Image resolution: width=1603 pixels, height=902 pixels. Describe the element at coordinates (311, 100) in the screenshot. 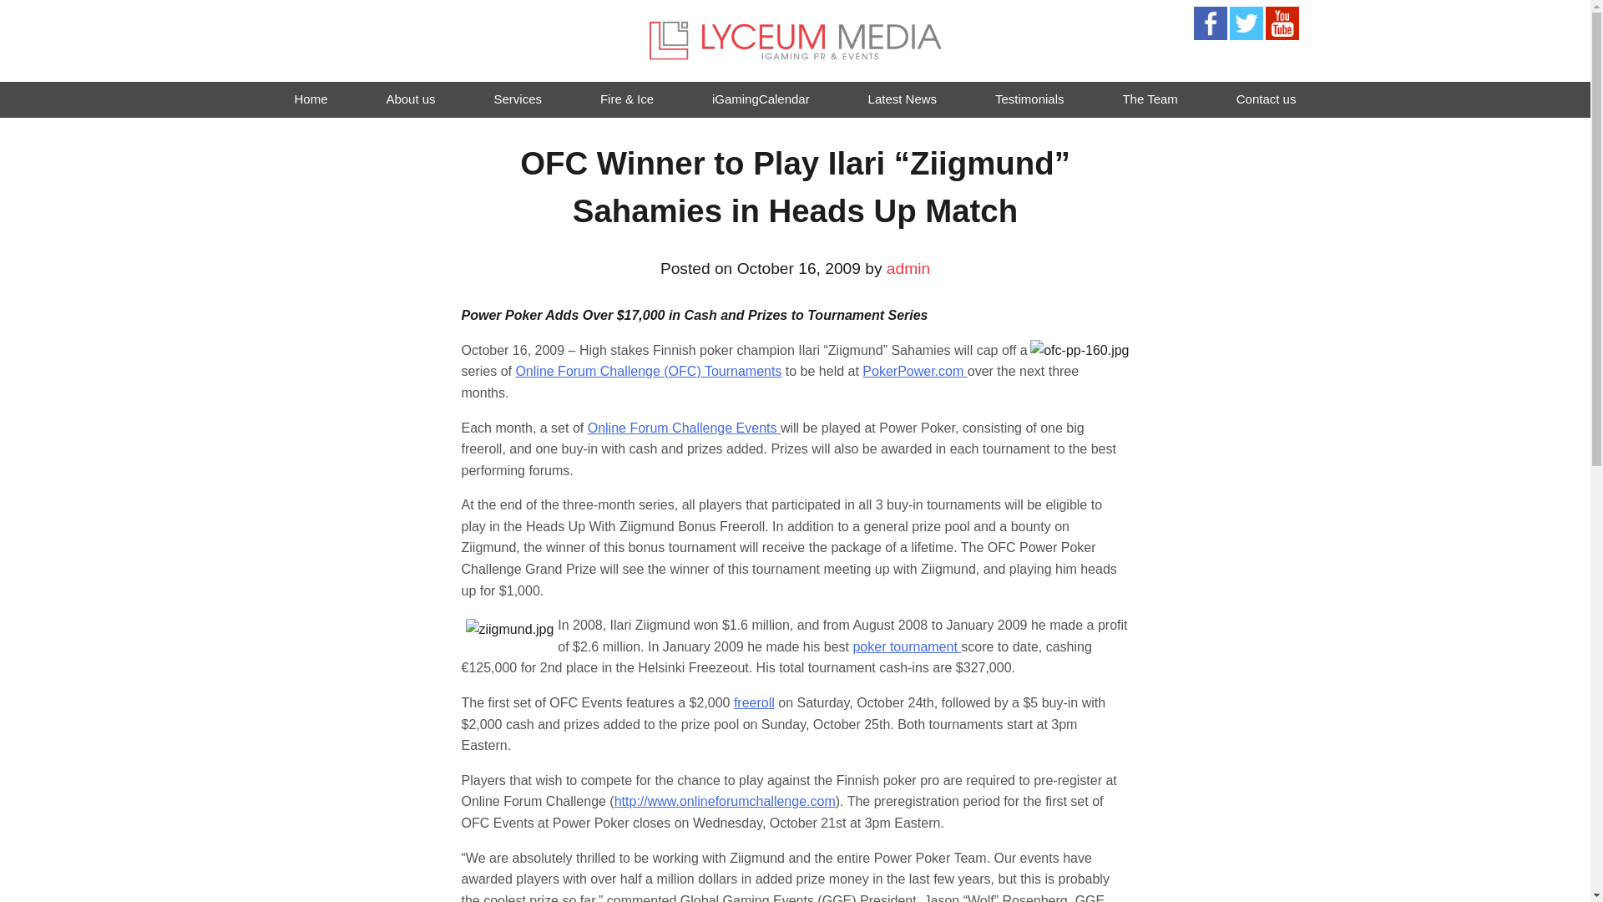

I see `Home` at that location.